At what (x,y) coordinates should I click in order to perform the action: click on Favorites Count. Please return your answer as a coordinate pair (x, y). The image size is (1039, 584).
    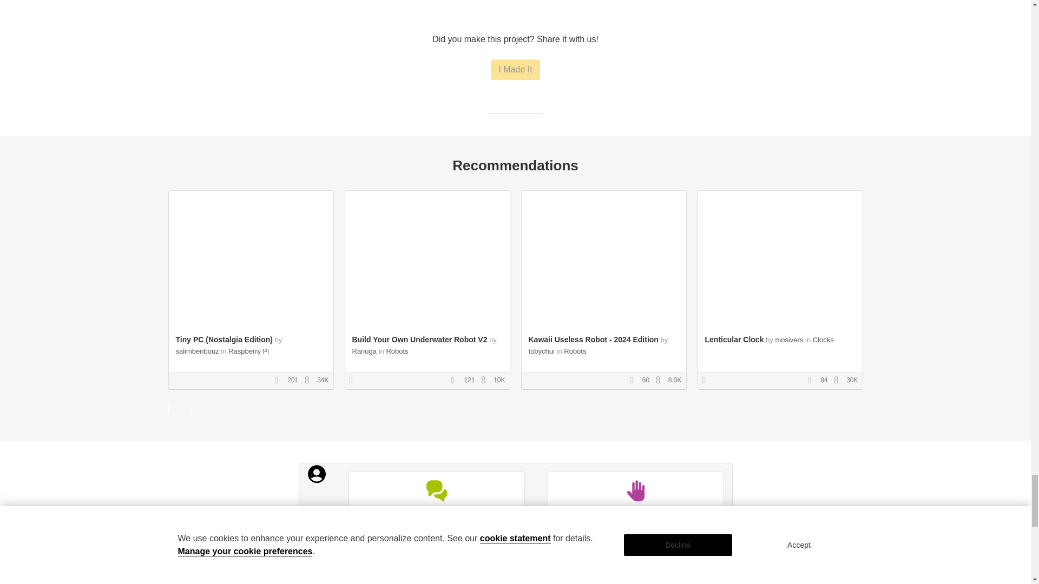
    Looking at the image, I should click on (634, 380).